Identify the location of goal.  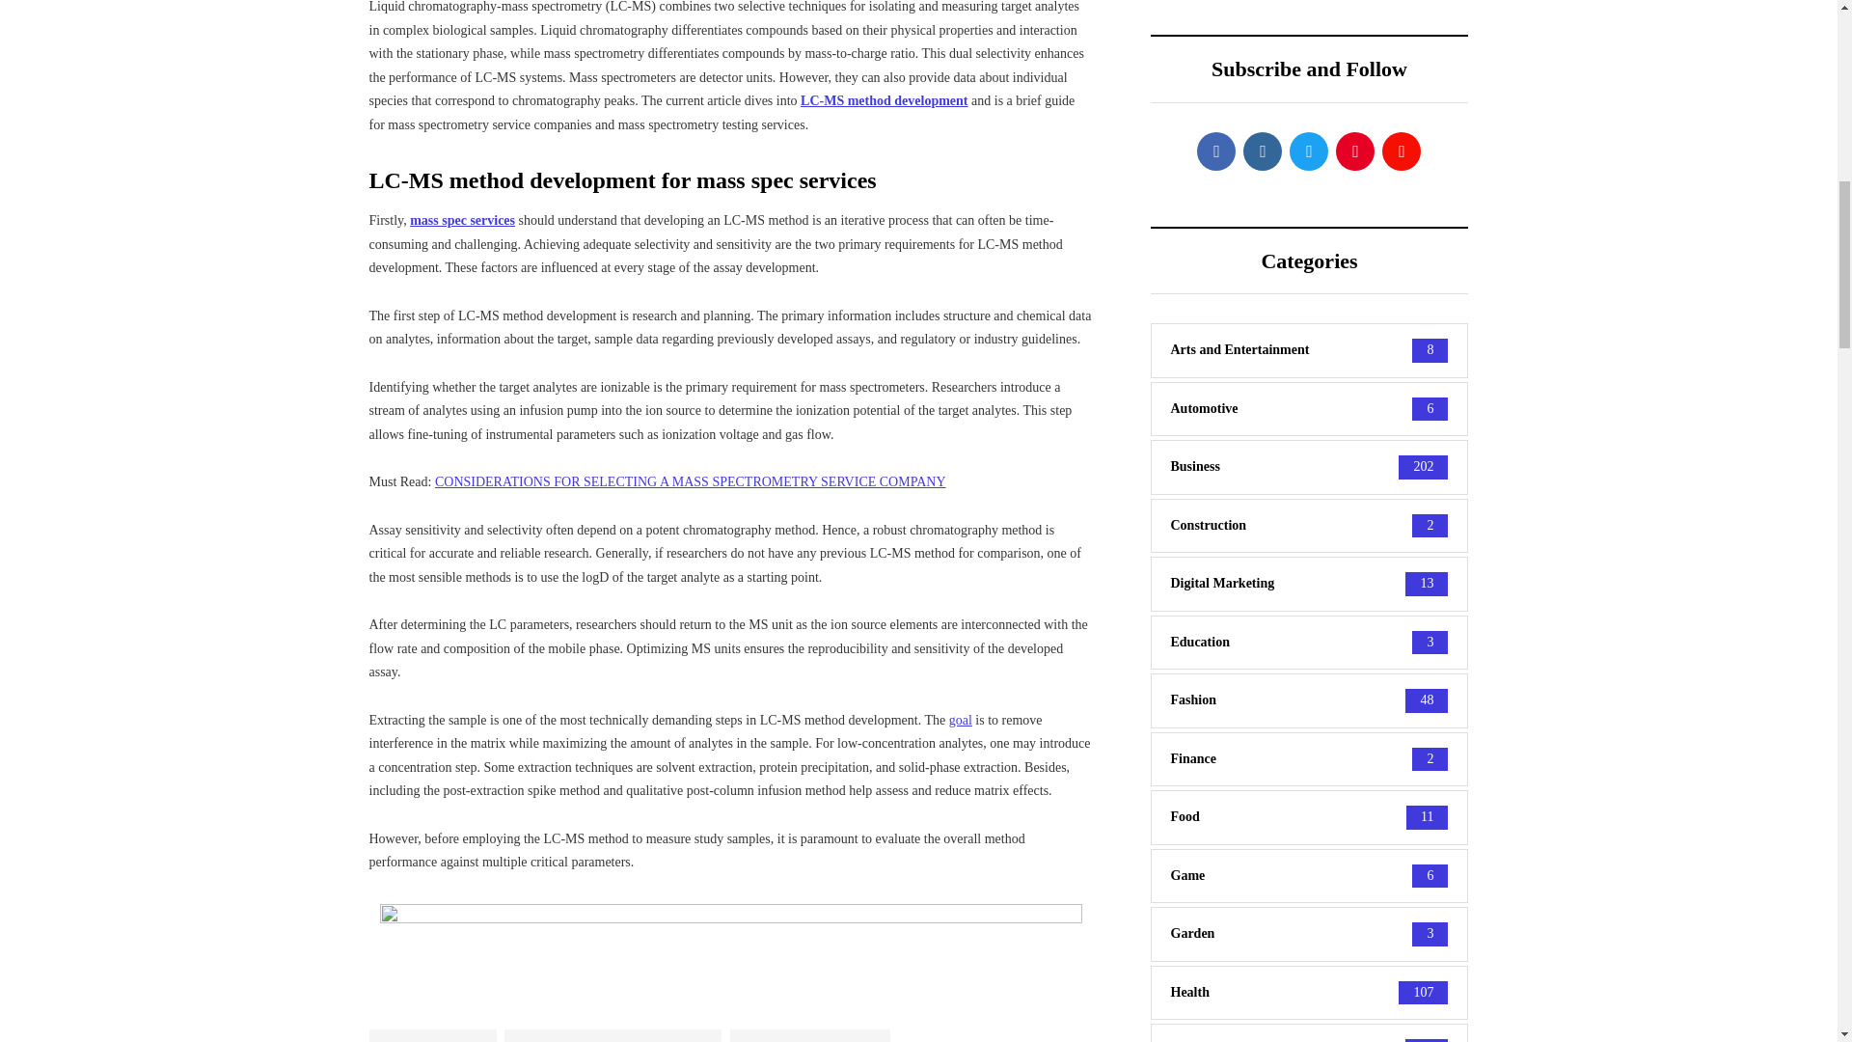
(961, 718).